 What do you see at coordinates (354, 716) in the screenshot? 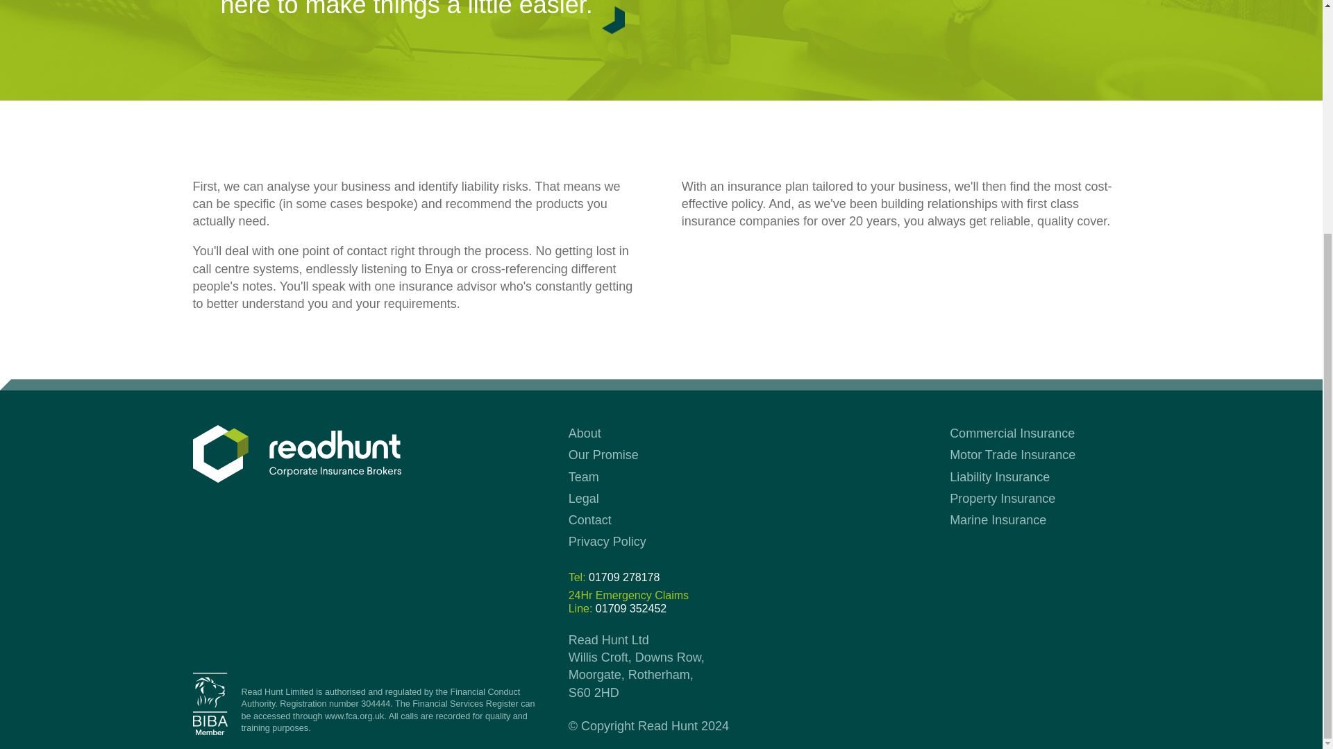
I see `Liability Insurance` at bounding box center [354, 716].